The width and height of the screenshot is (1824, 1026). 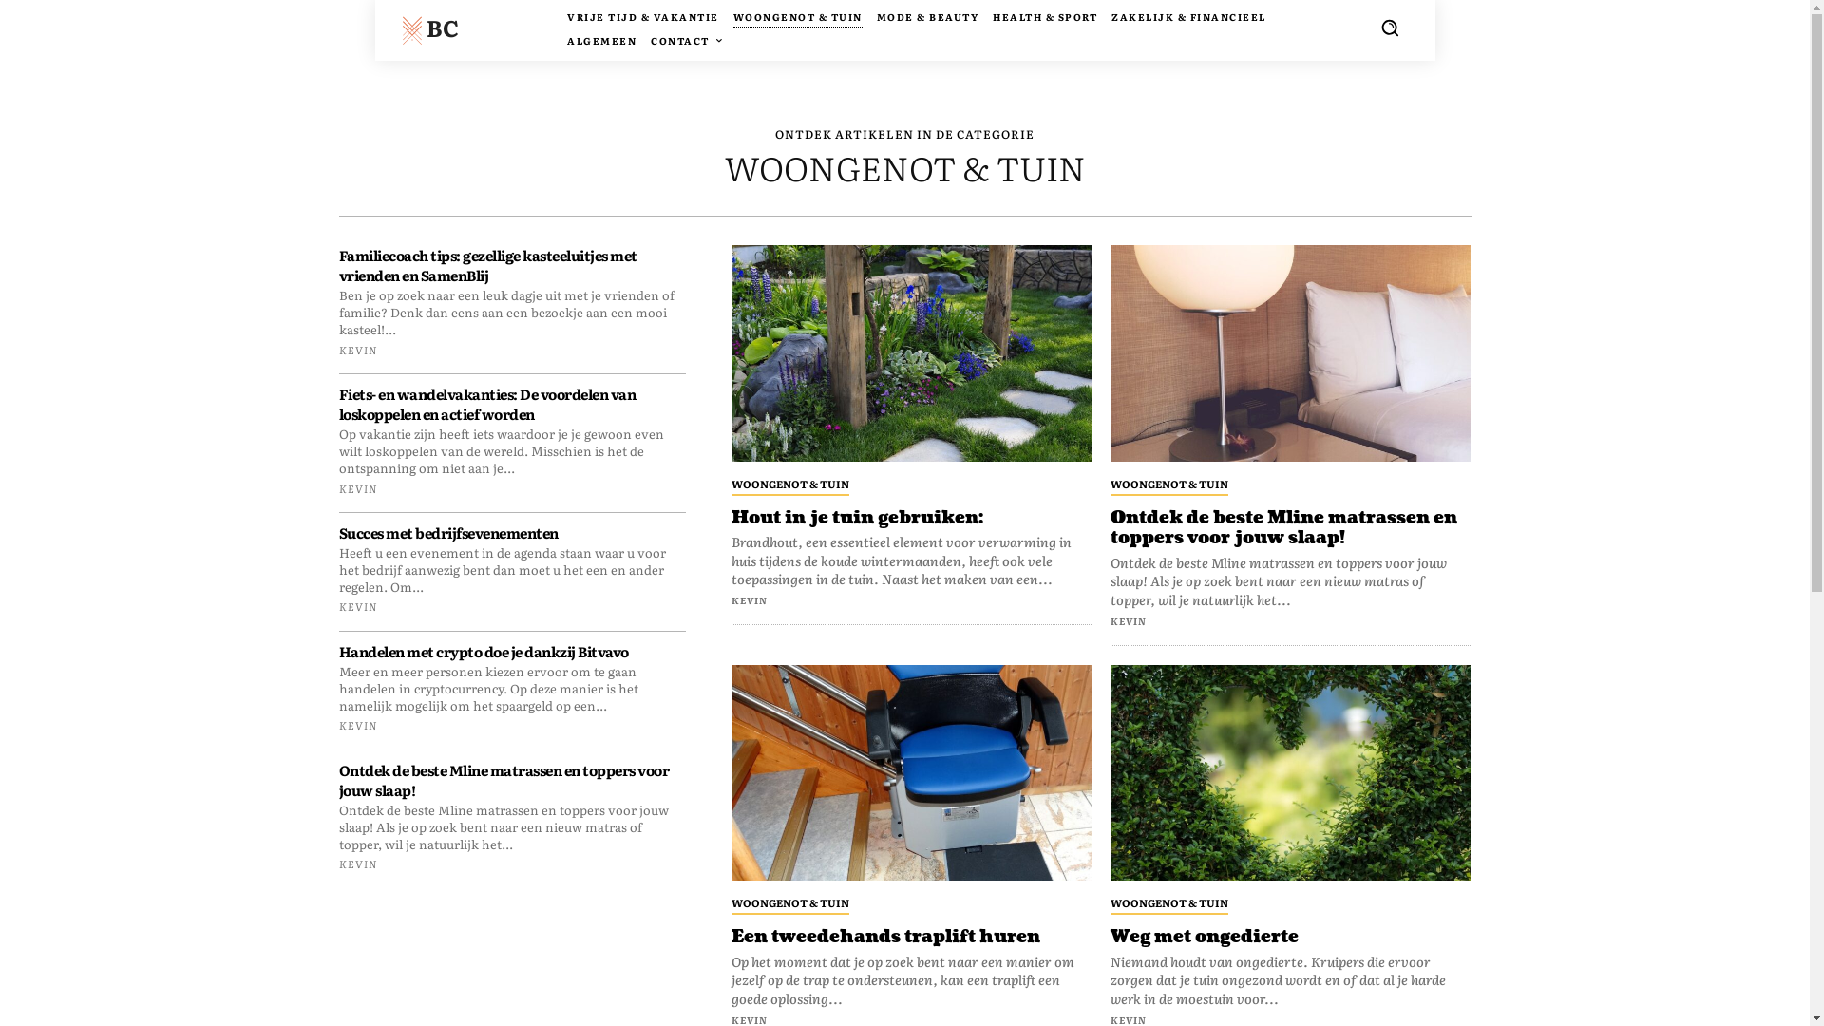 I want to click on ALGEMEEN, so click(x=602, y=41).